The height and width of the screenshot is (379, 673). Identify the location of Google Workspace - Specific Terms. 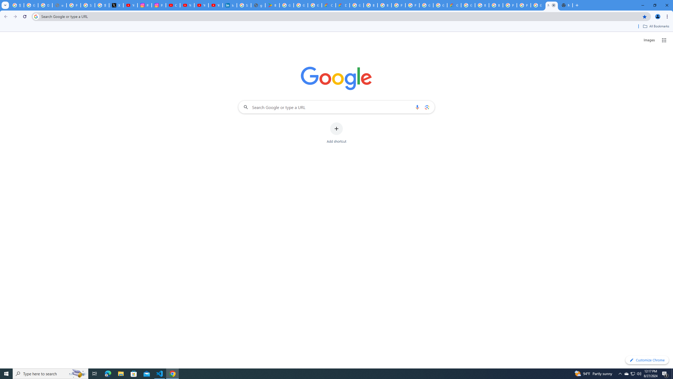
(301, 5).